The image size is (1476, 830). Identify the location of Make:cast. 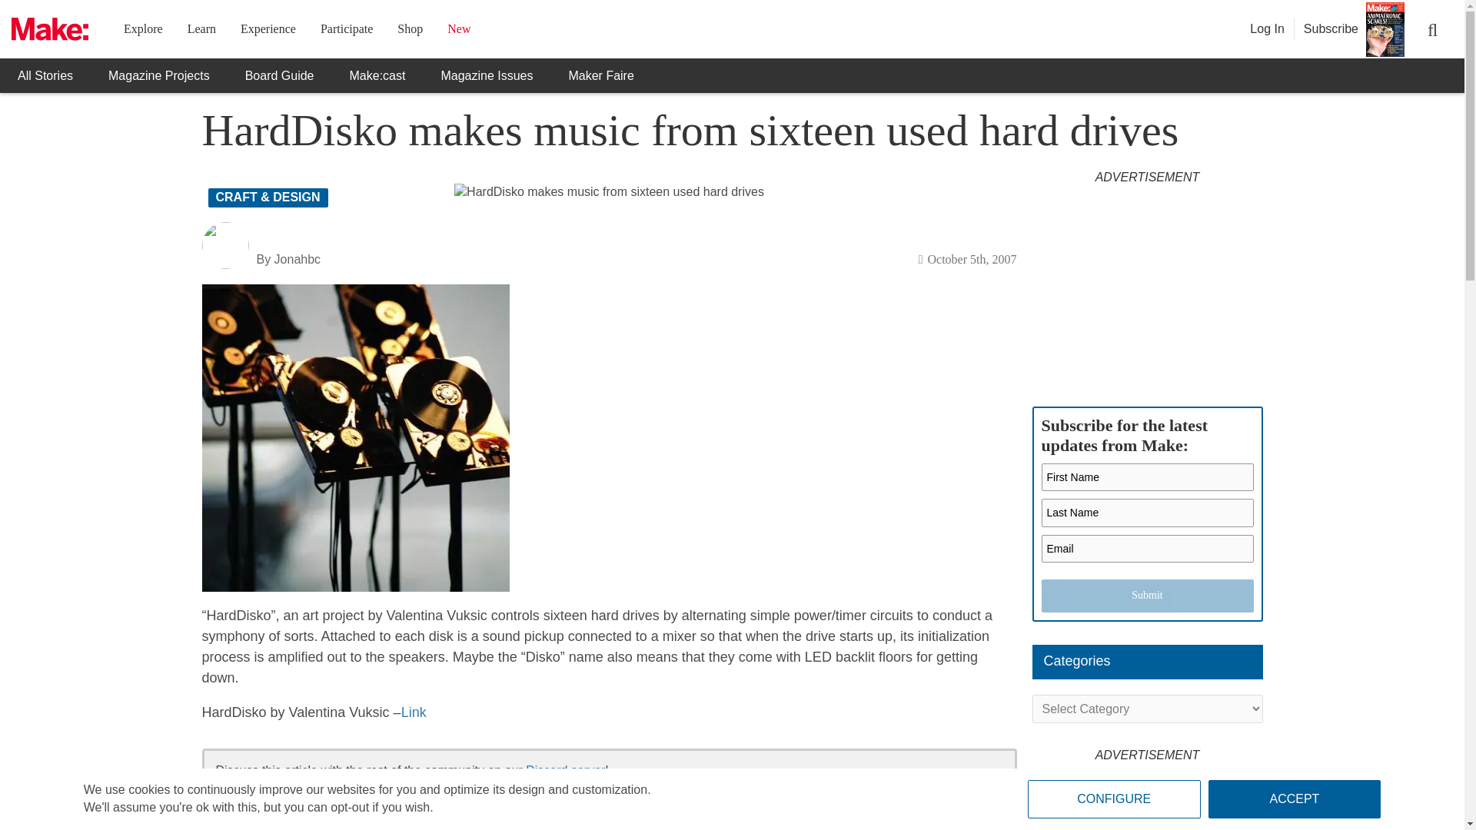
(378, 75).